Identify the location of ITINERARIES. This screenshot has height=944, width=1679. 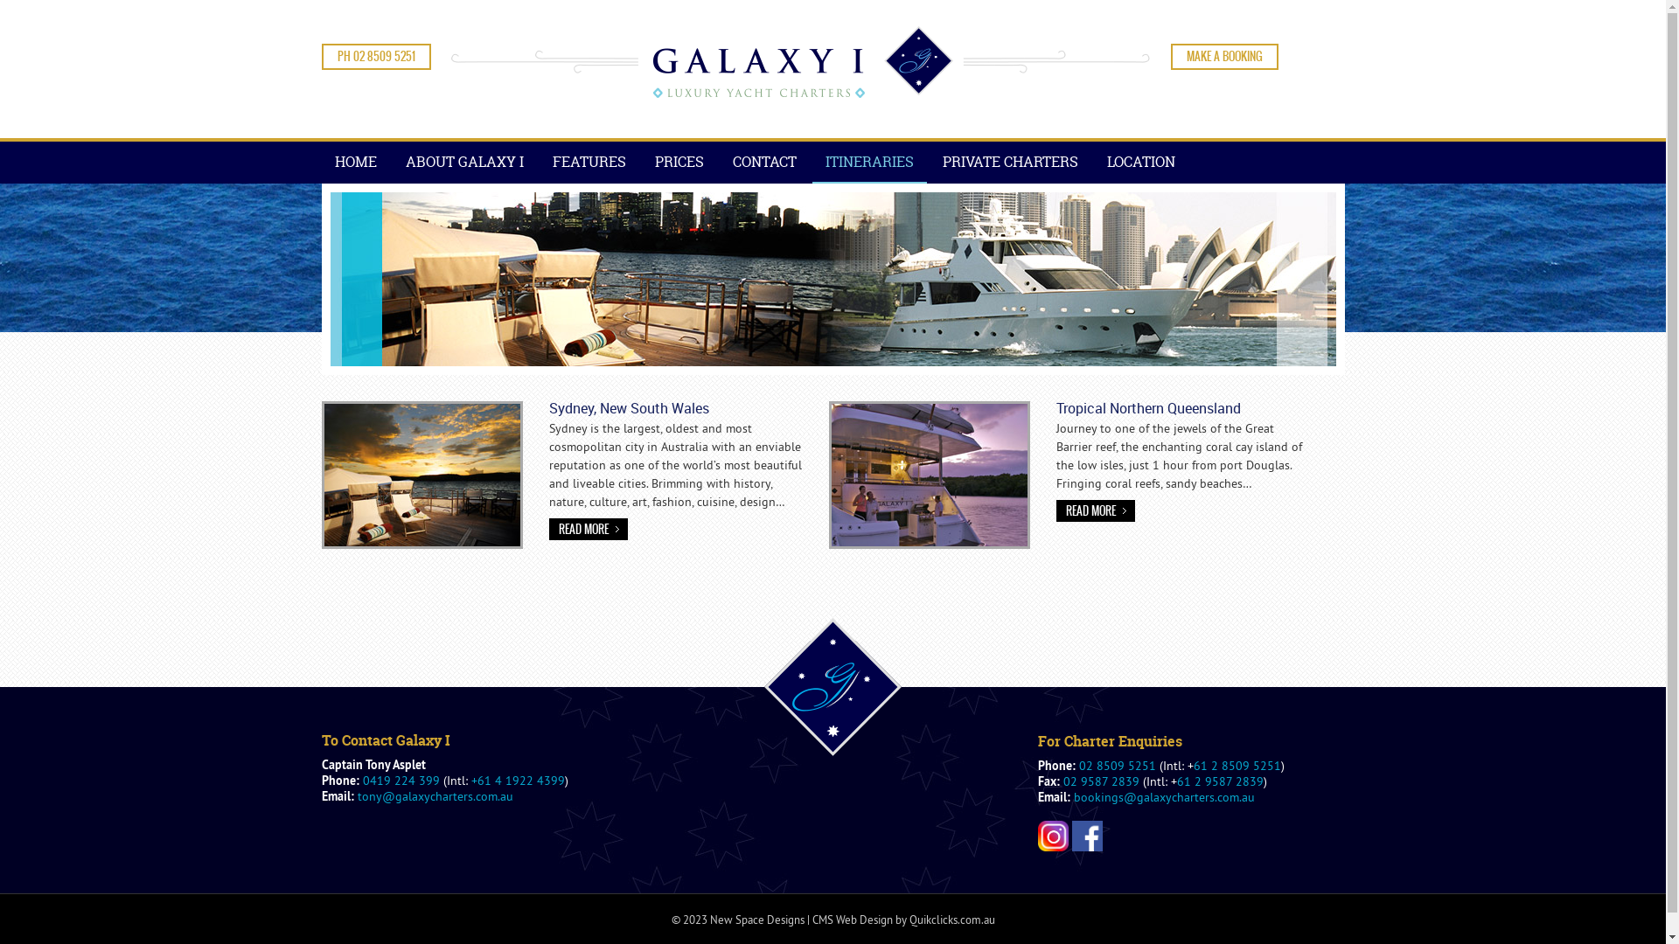
(869, 163).